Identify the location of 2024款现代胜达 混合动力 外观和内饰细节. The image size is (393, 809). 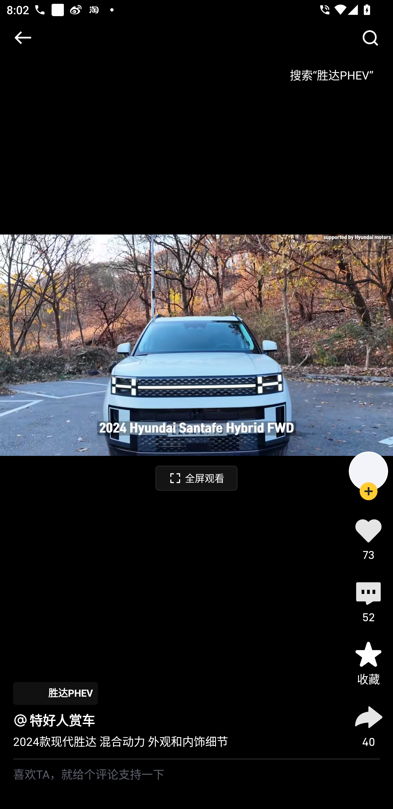
(121, 742).